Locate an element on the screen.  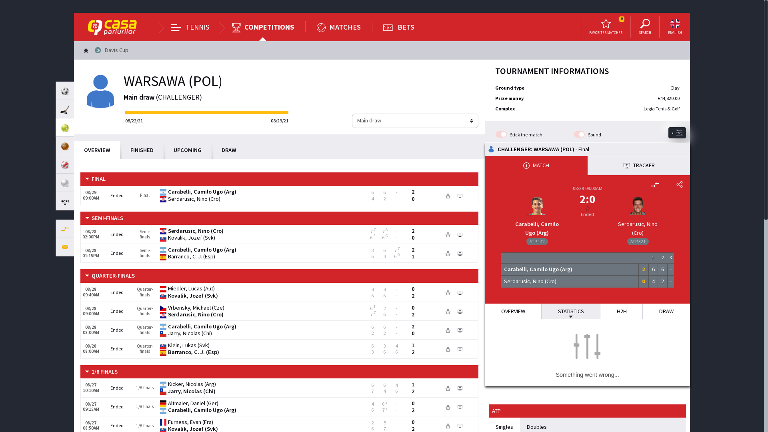
OVERVIEW is located at coordinates (97, 150).